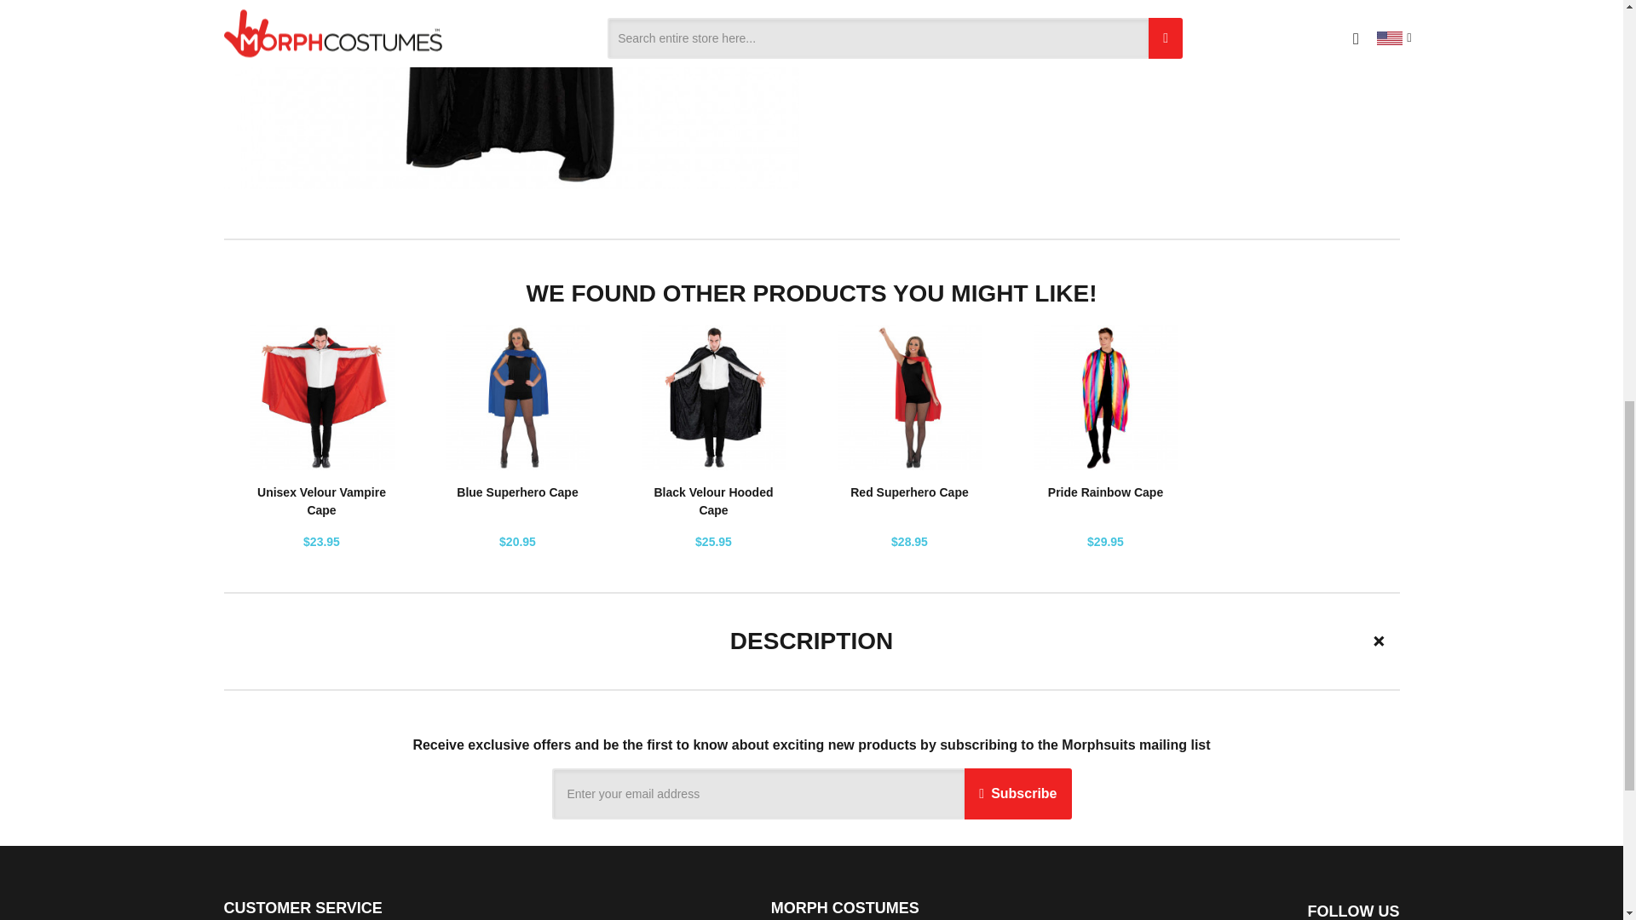  Describe the element at coordinates (1017, 794) in the screenshot. I see `Subscribe` at that location.